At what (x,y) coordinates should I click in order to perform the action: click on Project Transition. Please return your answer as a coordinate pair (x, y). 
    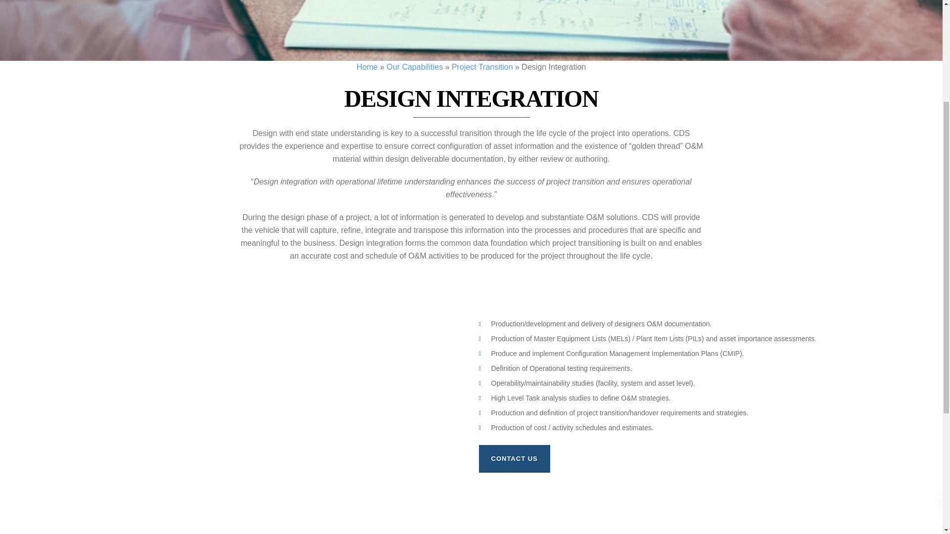
    Looking at the image, I should click on (191, 305).